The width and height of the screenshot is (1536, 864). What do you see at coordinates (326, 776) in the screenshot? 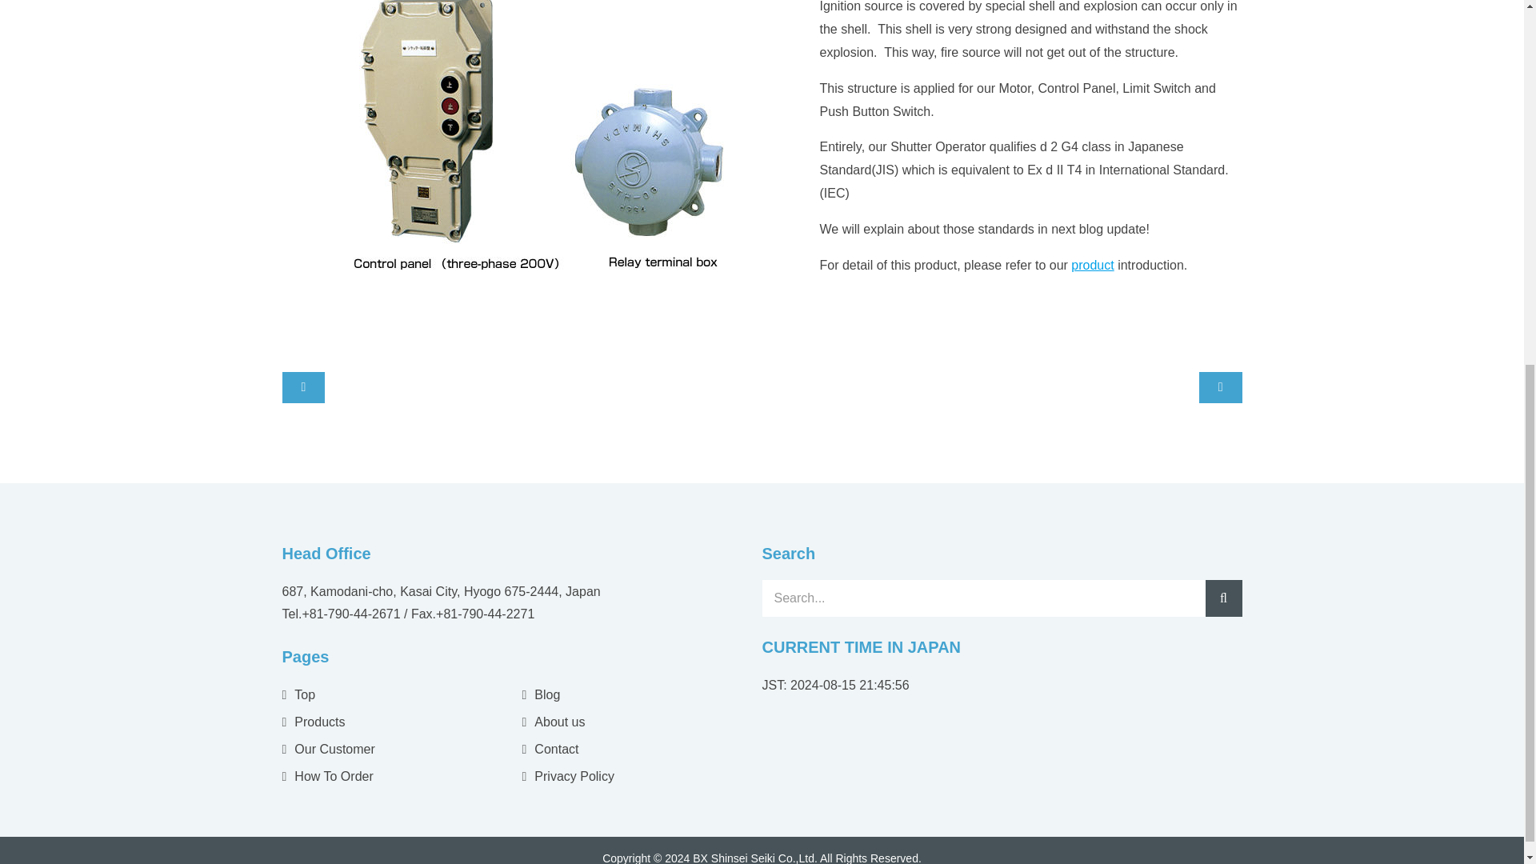
I see `How To Order` at bounding box center [326, 776].